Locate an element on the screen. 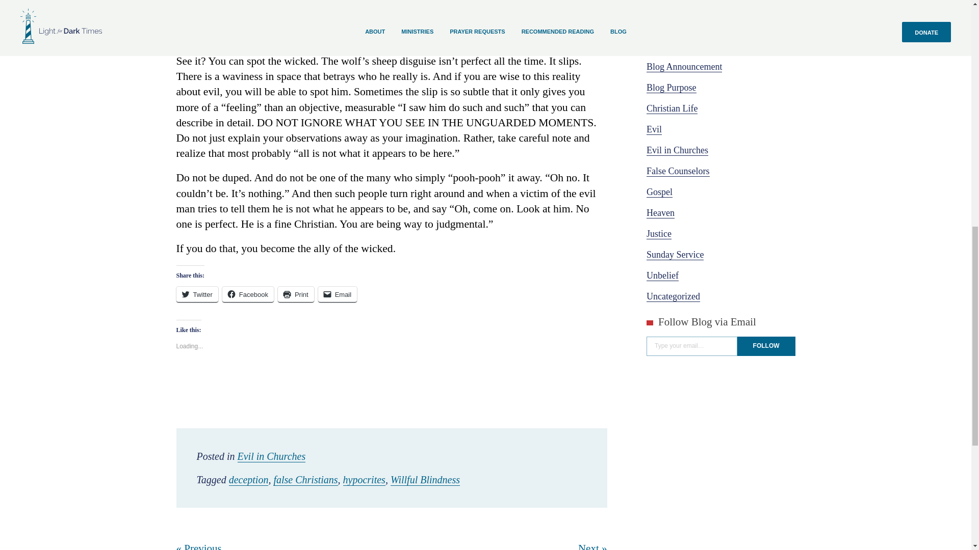  Facebook is located at coordinates (248, 294).